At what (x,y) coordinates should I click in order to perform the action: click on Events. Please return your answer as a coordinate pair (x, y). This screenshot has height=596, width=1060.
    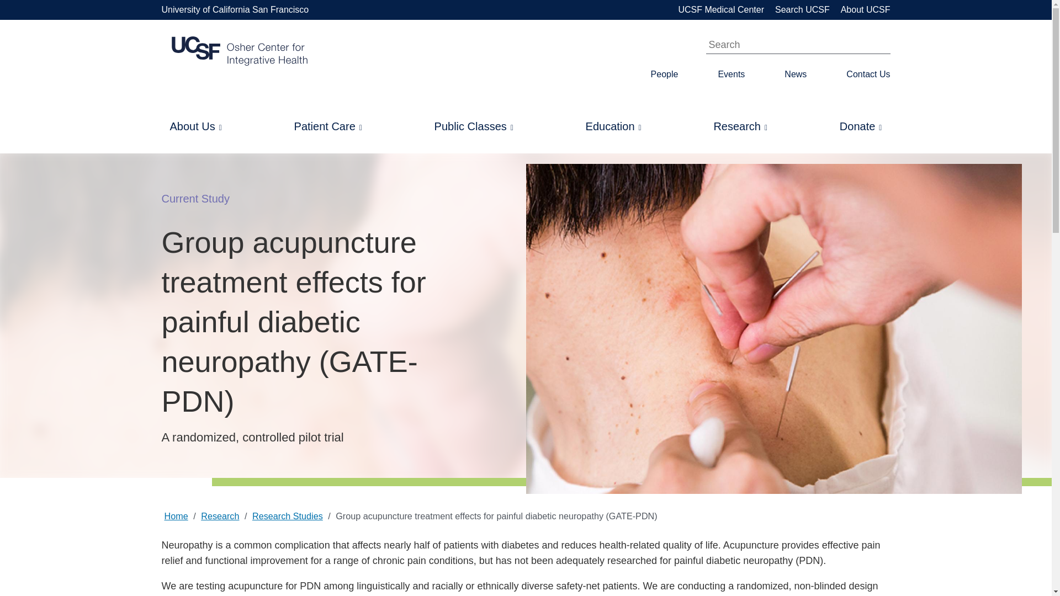
    Looking at the image, I should click on (731, 74).